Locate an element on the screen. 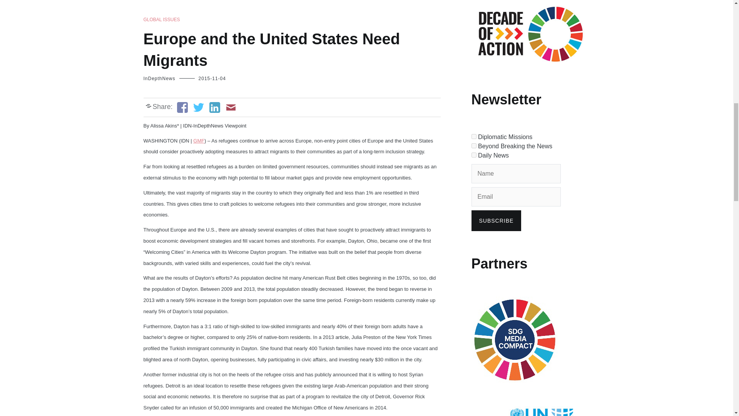  9 is located at coordinates (473, 146).